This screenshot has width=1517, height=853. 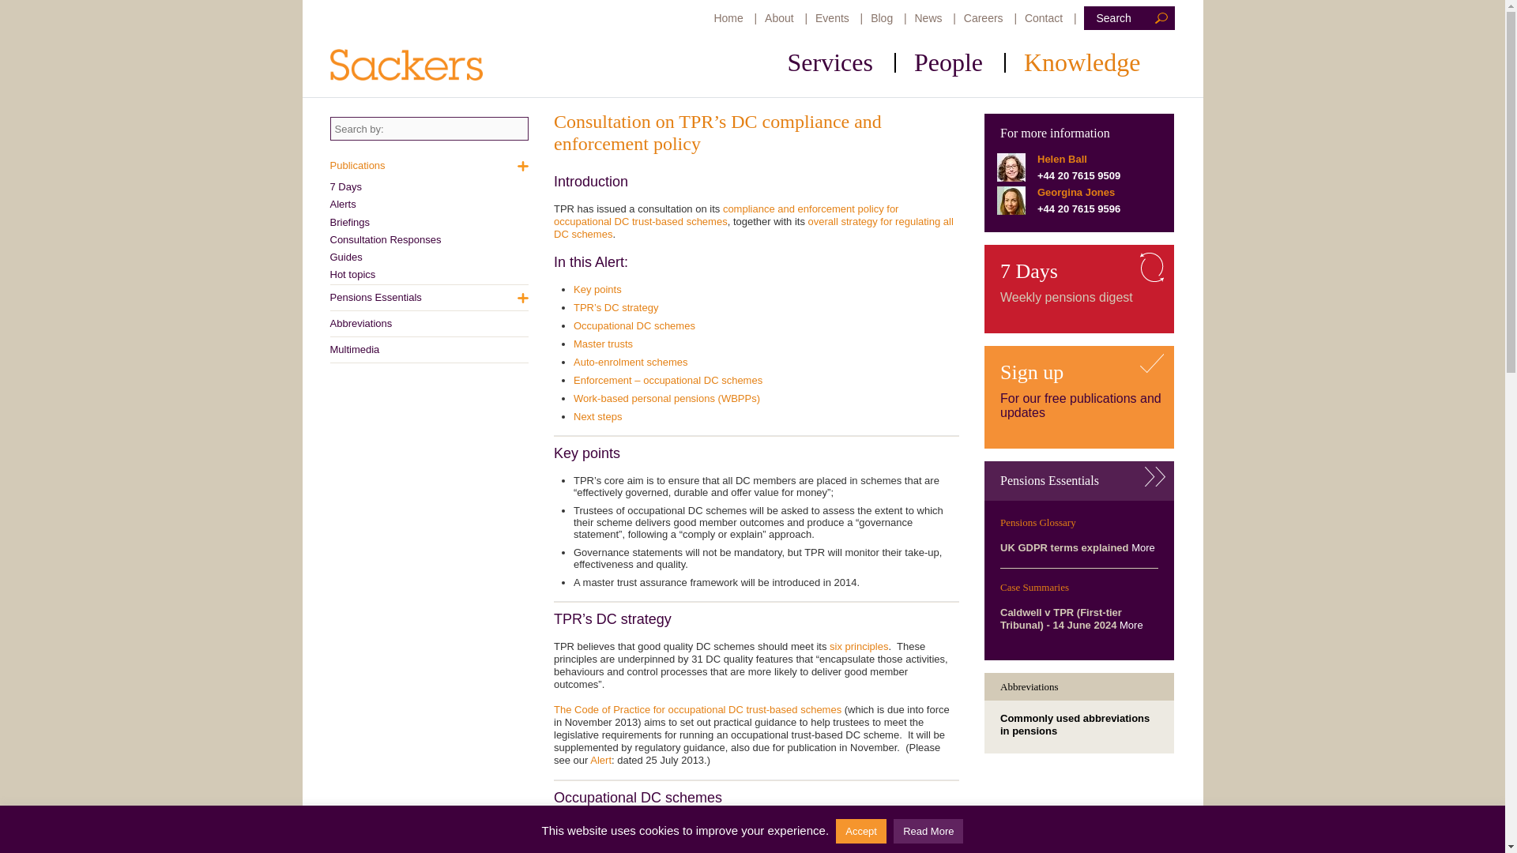 What do you see at coordinates (430, 240) in the screenshot?
I see `Consultation Responses` at bounding box center [430, 240].